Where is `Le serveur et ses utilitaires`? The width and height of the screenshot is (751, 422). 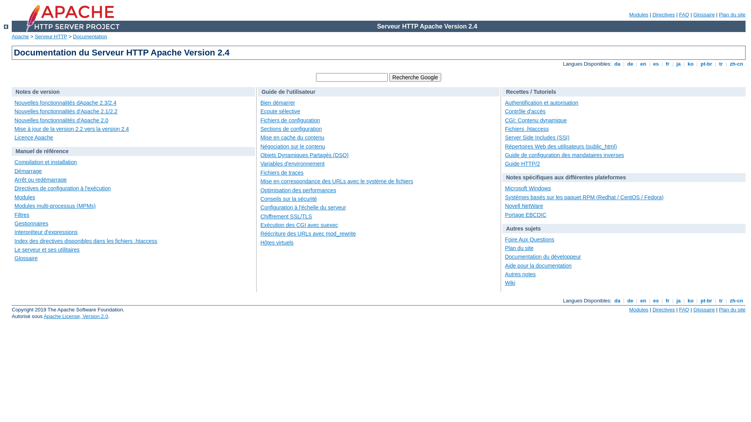 Le serveur et ses utilitaires is located at coordinates (47, 250).